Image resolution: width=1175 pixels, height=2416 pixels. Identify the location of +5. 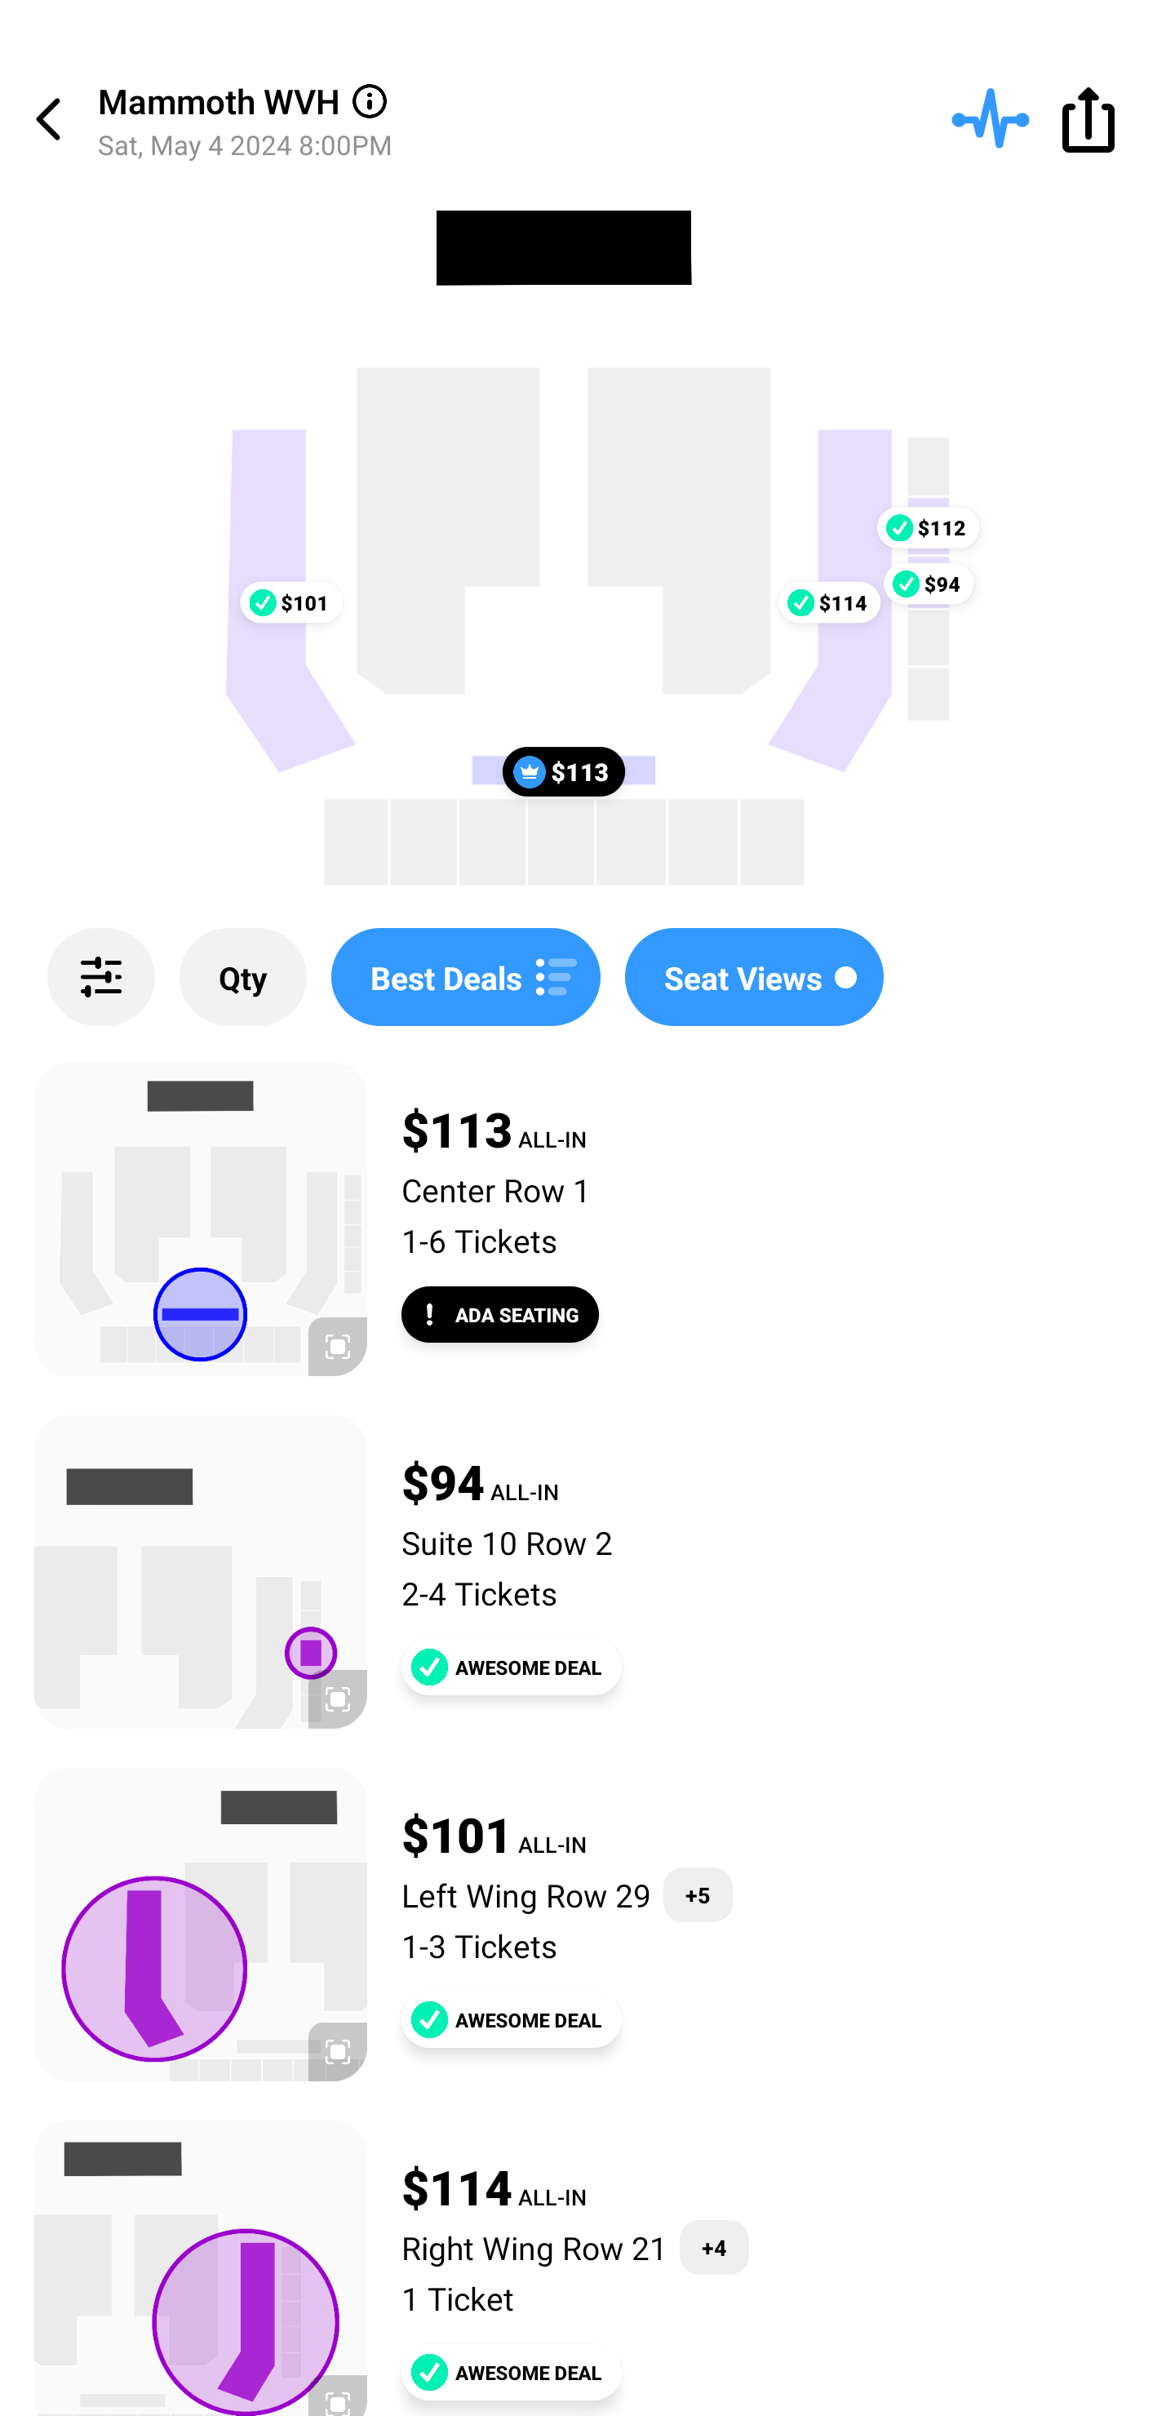
(698, 1895).